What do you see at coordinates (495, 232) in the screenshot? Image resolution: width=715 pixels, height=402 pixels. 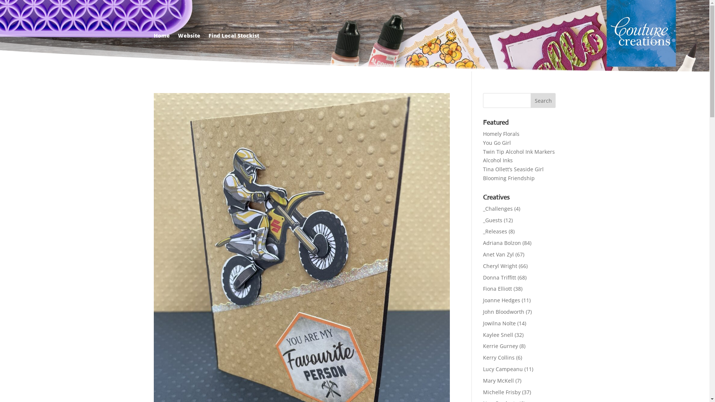 I see `_Releases` at bounding box center [495, 232].